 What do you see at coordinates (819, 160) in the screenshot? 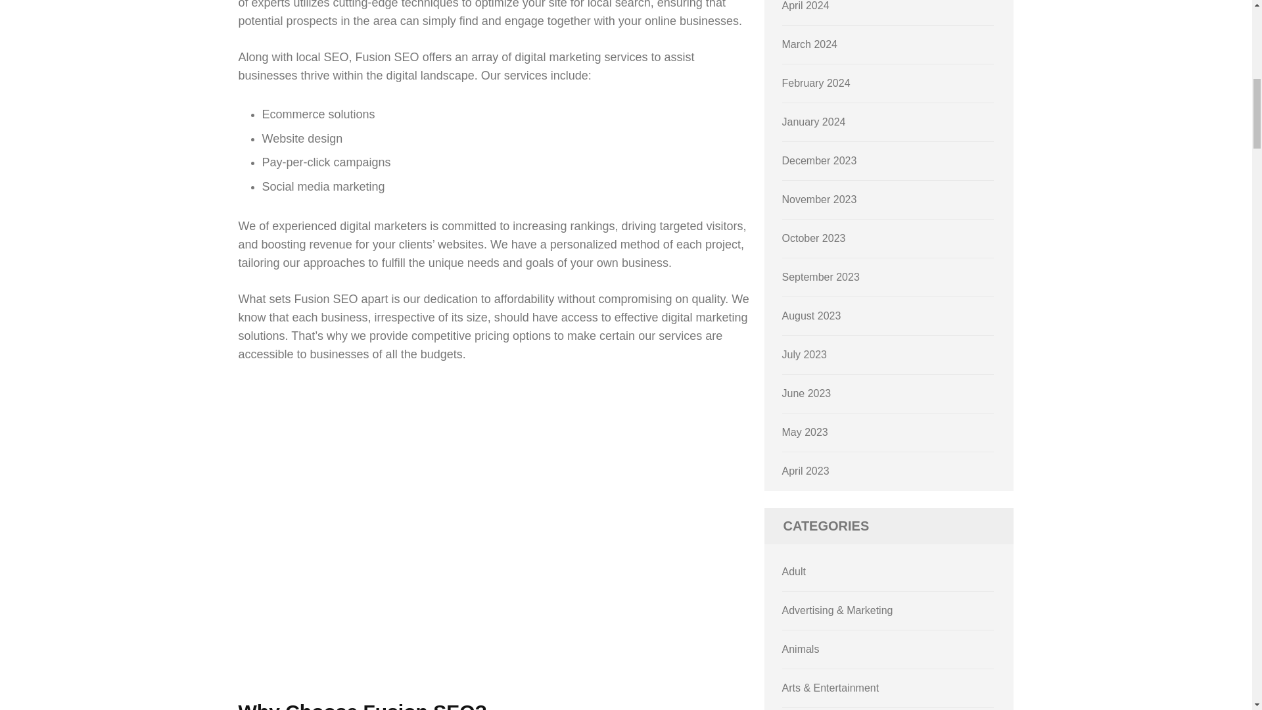
I see `December 2023` at bounding box center [819, 160].